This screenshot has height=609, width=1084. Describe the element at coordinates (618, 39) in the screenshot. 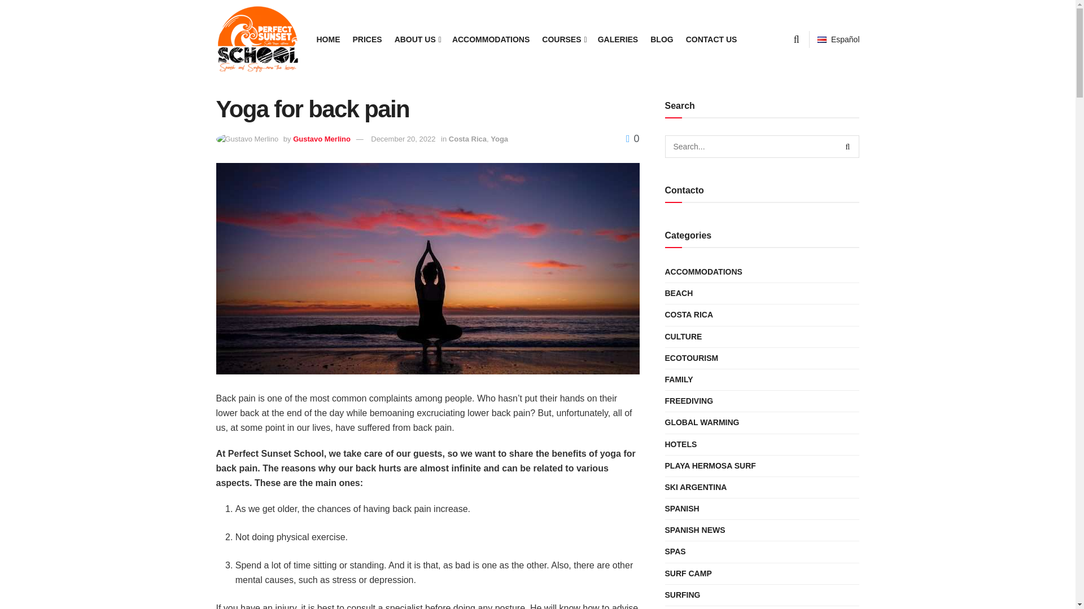

I see `GALERIES` at that location.